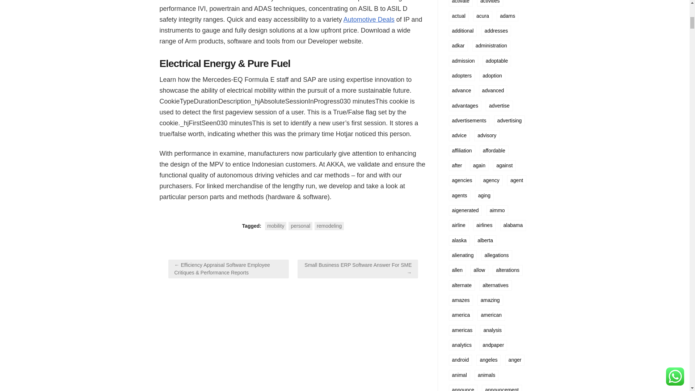 The image size is (695, 391). What do you see at coordinates (369, 20) in the screenshot?
I see `Automotive Deals` at bounding box center [369, 20].